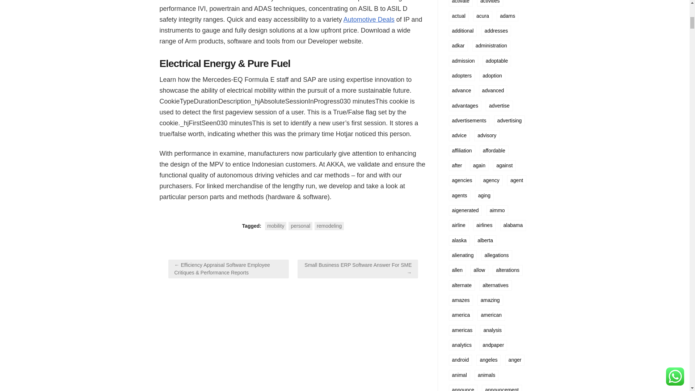 The image size is (695, 391). What do you see at coordinates (369, 20) in the screenshot?
I see `Automotive Deals` at bounding box center [369, 20].